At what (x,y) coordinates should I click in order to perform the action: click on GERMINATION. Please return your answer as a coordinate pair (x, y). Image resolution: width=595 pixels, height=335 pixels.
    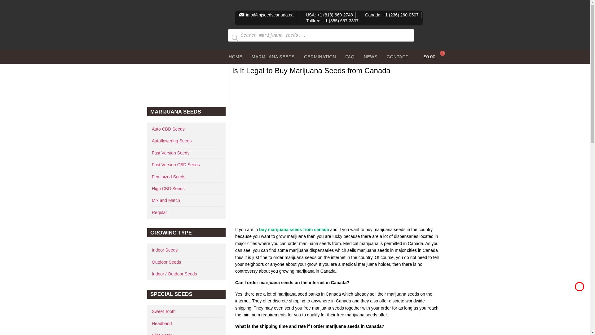
    Looking at the image, I should click on (320, 56).